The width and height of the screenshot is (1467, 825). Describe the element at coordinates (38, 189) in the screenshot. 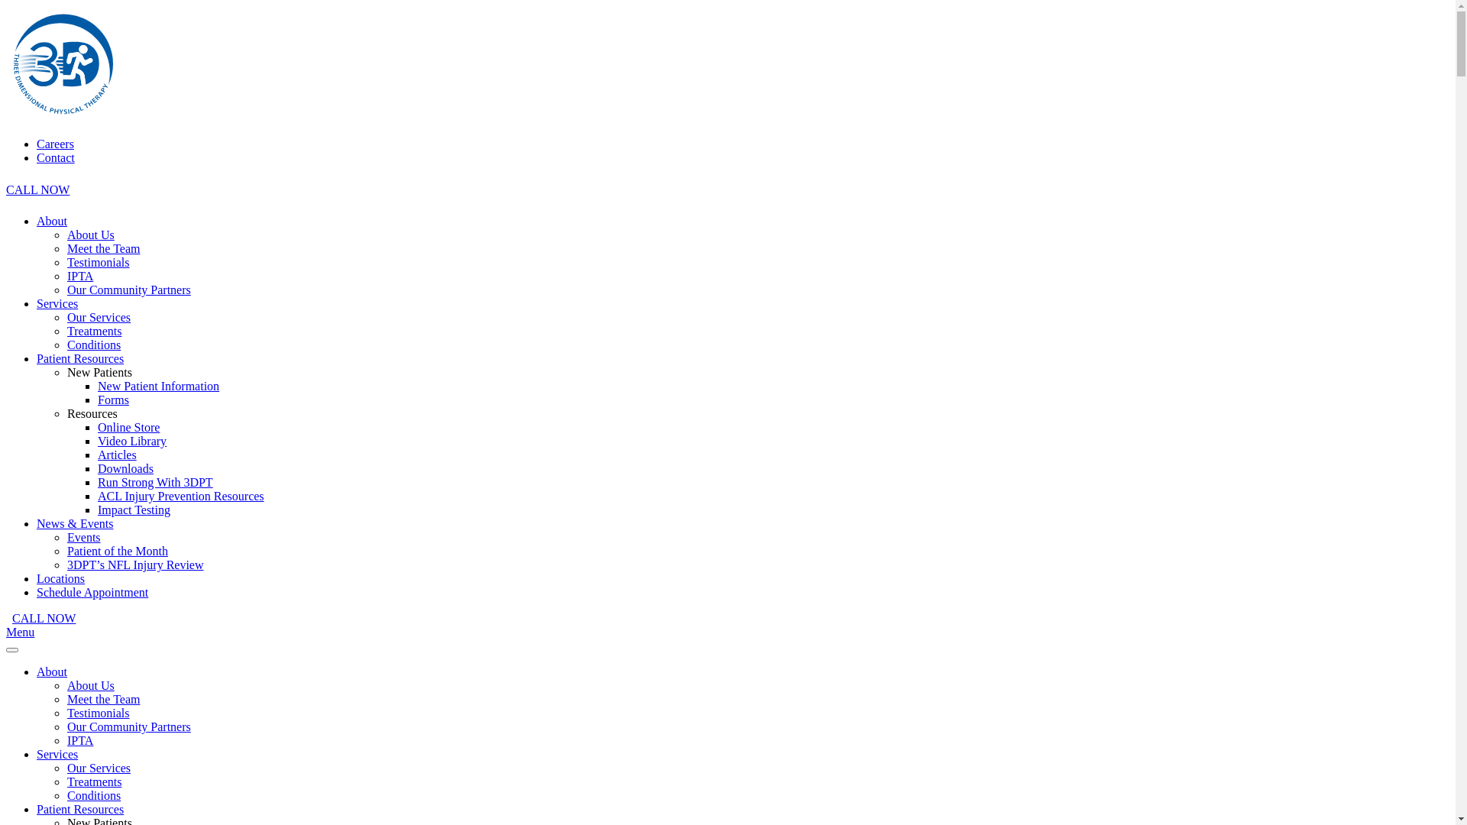

I see `CALL NOW` at that location.